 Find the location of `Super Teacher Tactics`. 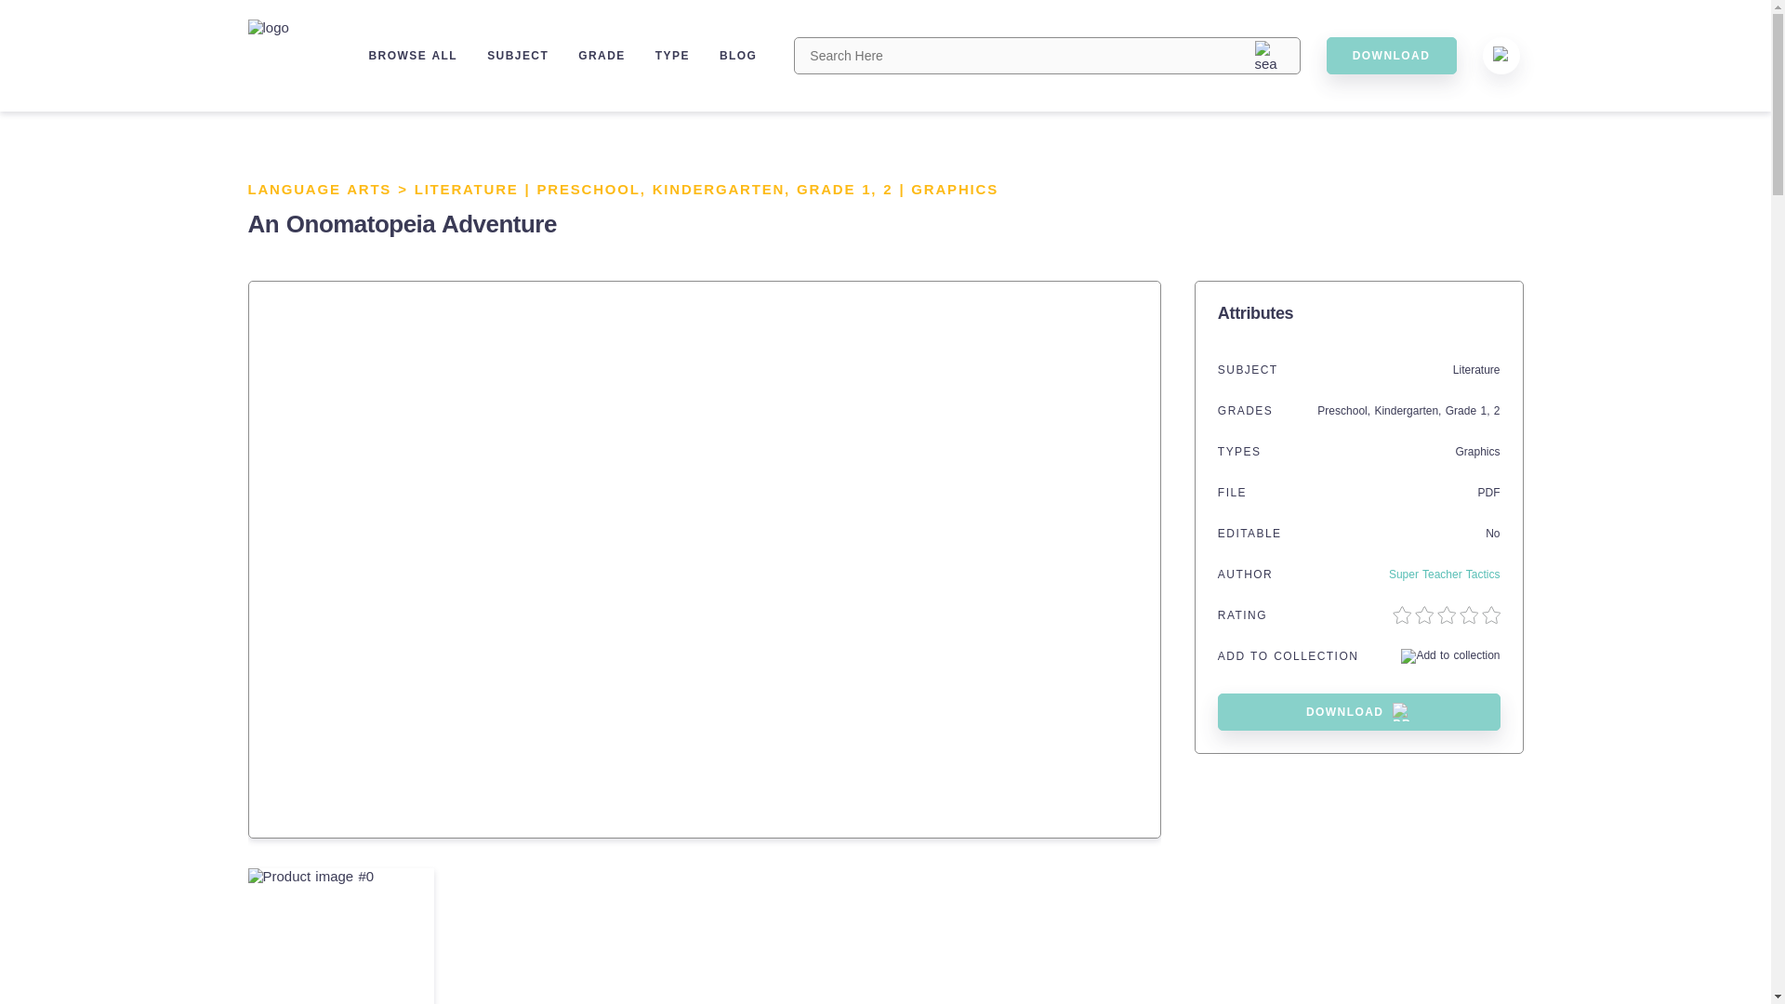

Super Teacher Tactics is located at coordinates (1445, 575).